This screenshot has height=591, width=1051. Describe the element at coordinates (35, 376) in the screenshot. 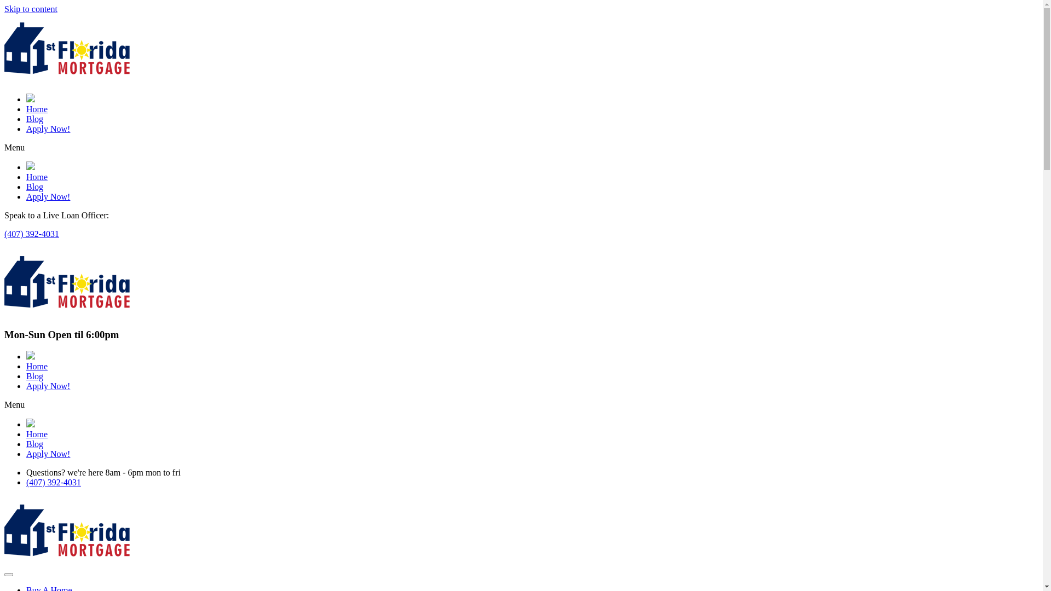

I see `Blog` at that location.